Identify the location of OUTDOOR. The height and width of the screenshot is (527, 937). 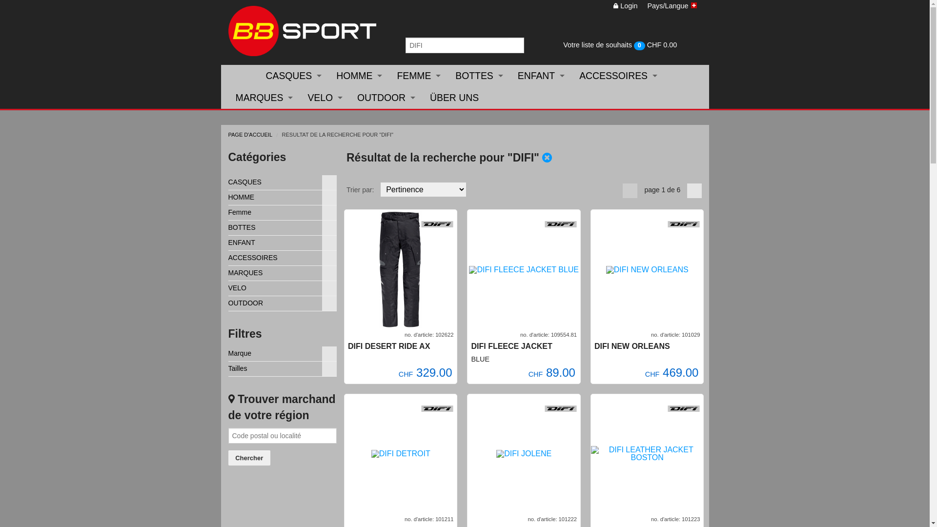
(387, 98).